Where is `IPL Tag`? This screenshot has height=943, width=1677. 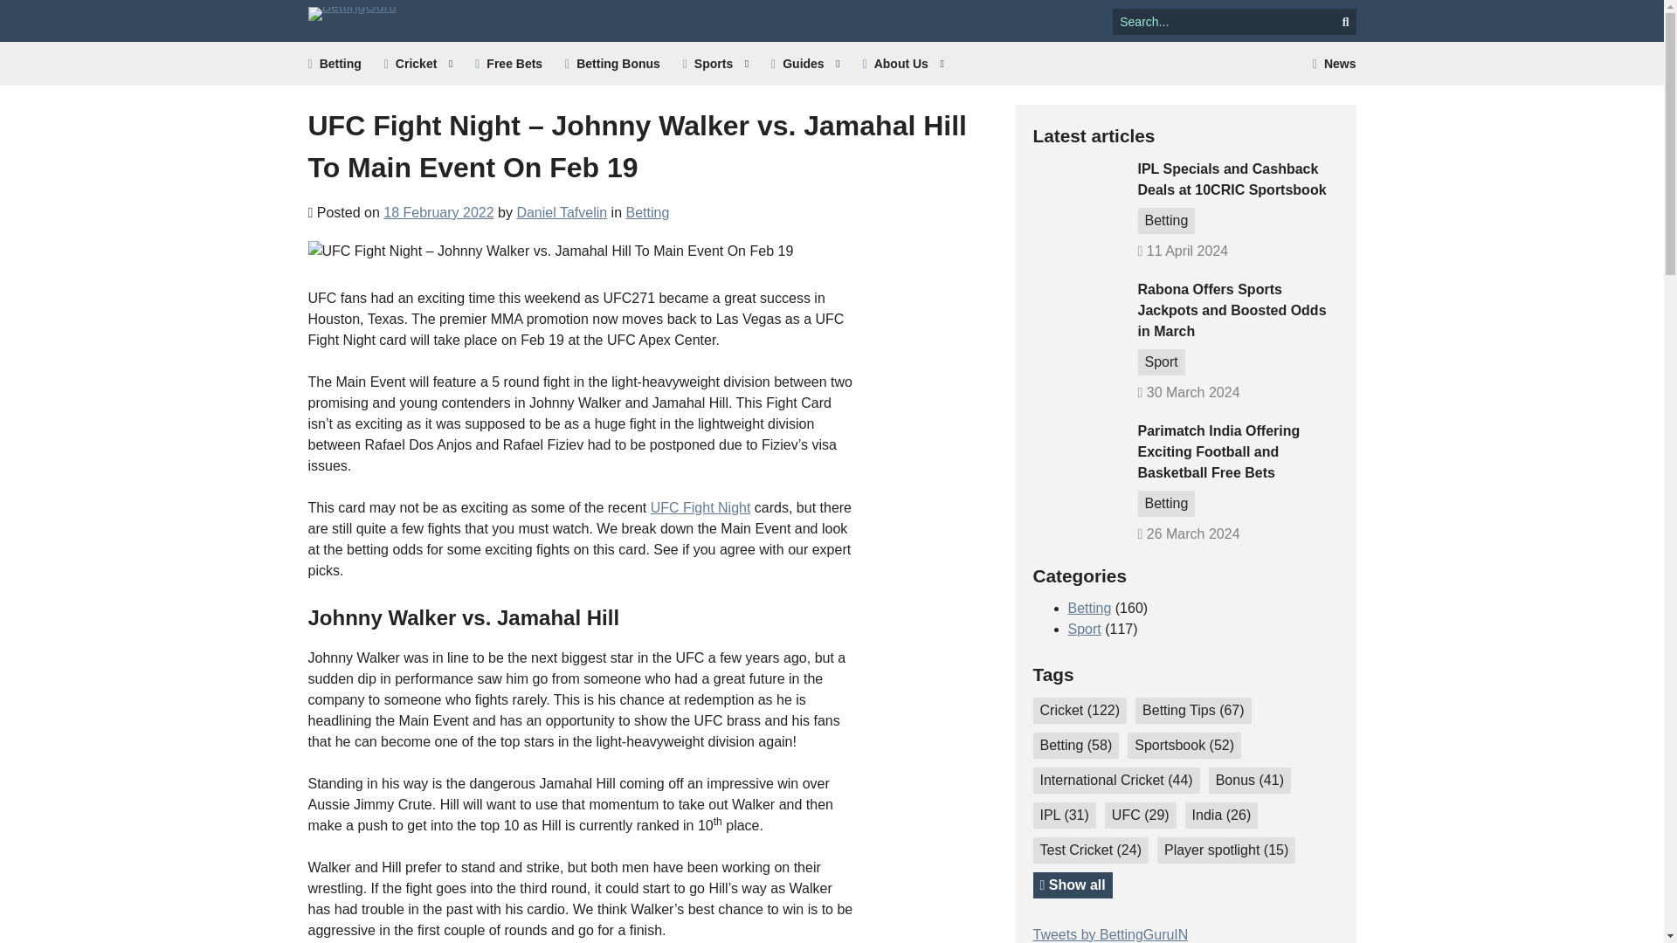
IPL Tag is located at coordinates (1064, 816).